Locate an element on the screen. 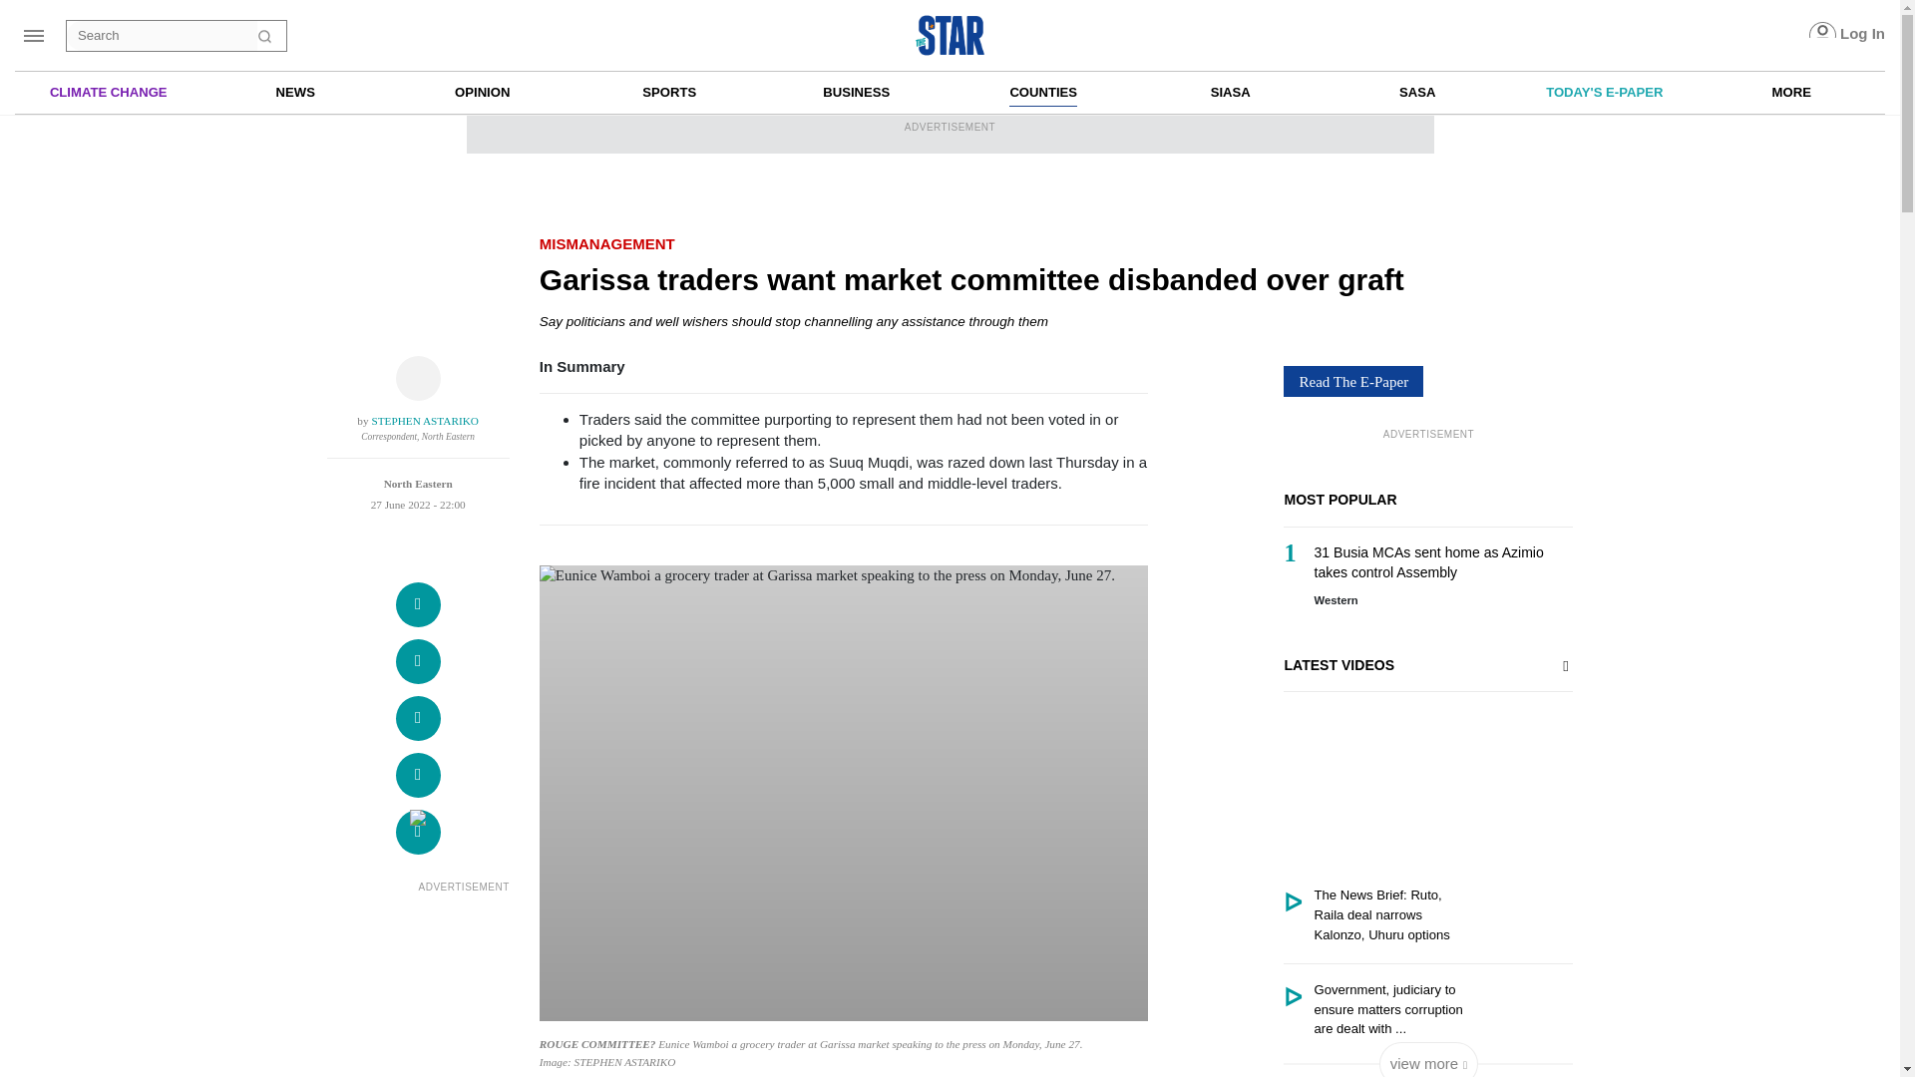 This screenshot has width=1915, height=1077. BUSINESS is located at coordinates (856, 91).